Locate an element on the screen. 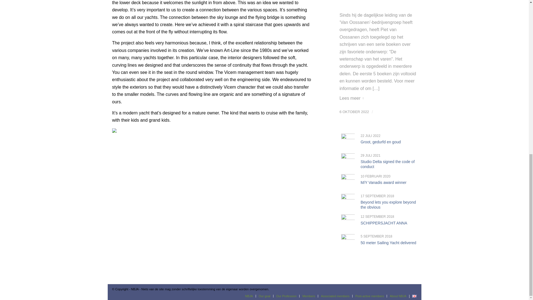  NBJA is located at coordinates (249, 296).